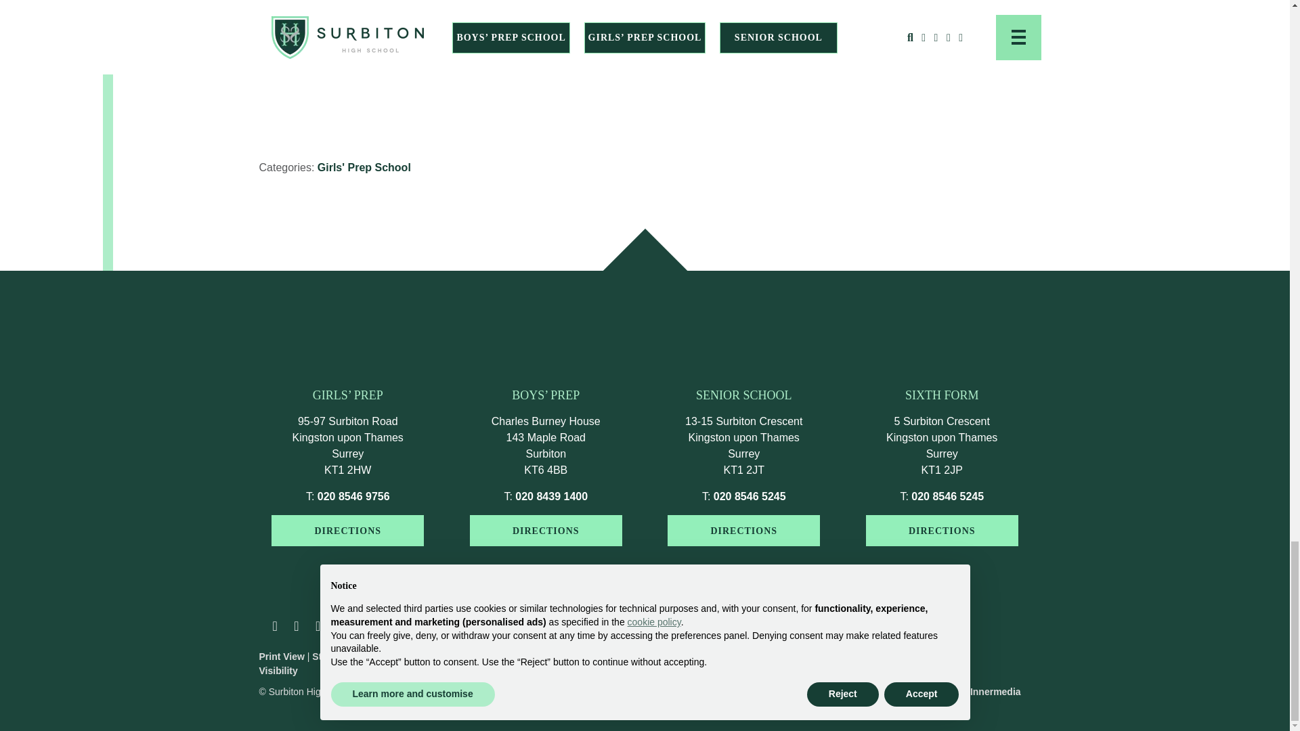  What do you see at coordinates (282, 657) in the screenshot?
I see `Switch to Print` at bounding box center [282, 657].